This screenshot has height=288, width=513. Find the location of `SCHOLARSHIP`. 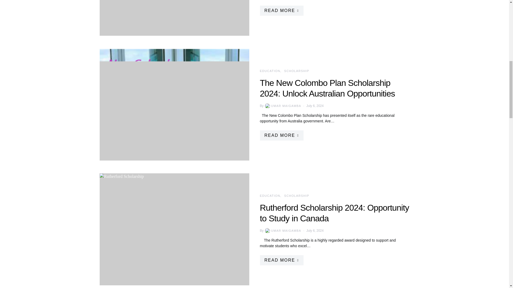

SCHOLARSHIP is located at coordinates (297, 195).